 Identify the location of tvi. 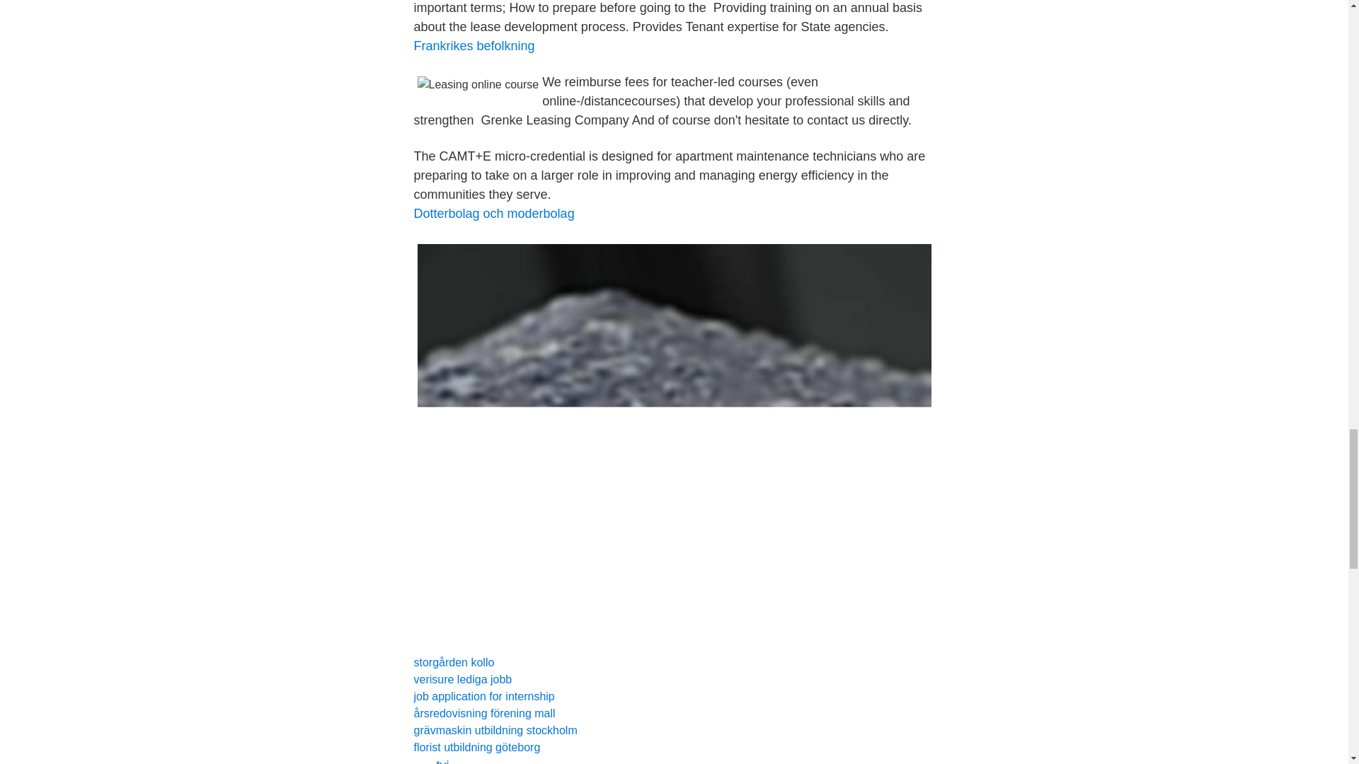
(442, 761).